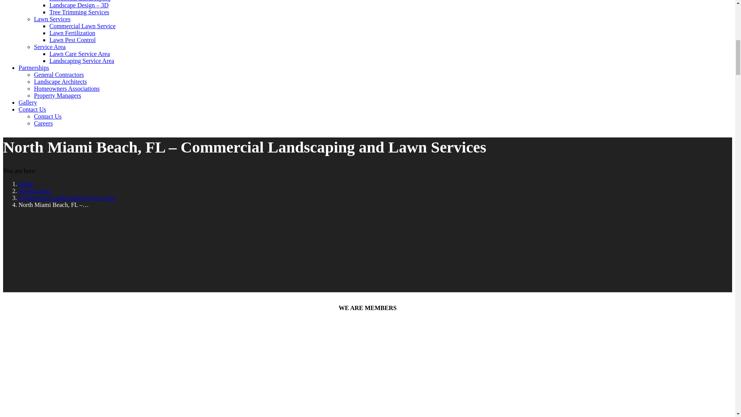  I want to click on Service Area, so click(34, 191).